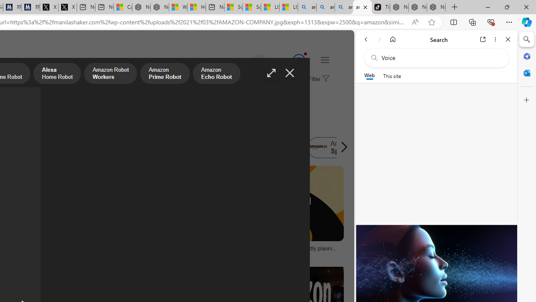  Describe the element at coordinates (18, 148) in the screenshot. I see `Amazon Prime Membership` at that location.